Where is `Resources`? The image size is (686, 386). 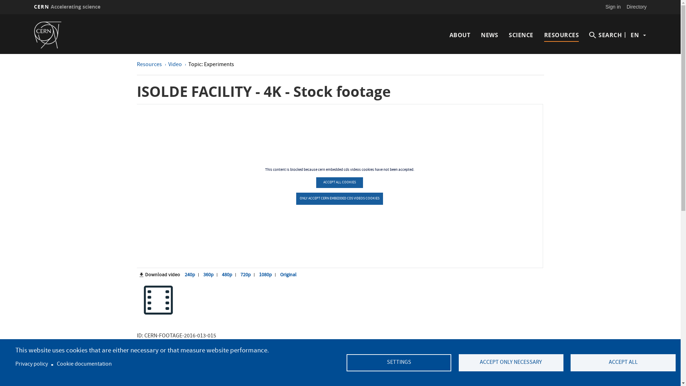 Resources is located at coordinates (149, 65).